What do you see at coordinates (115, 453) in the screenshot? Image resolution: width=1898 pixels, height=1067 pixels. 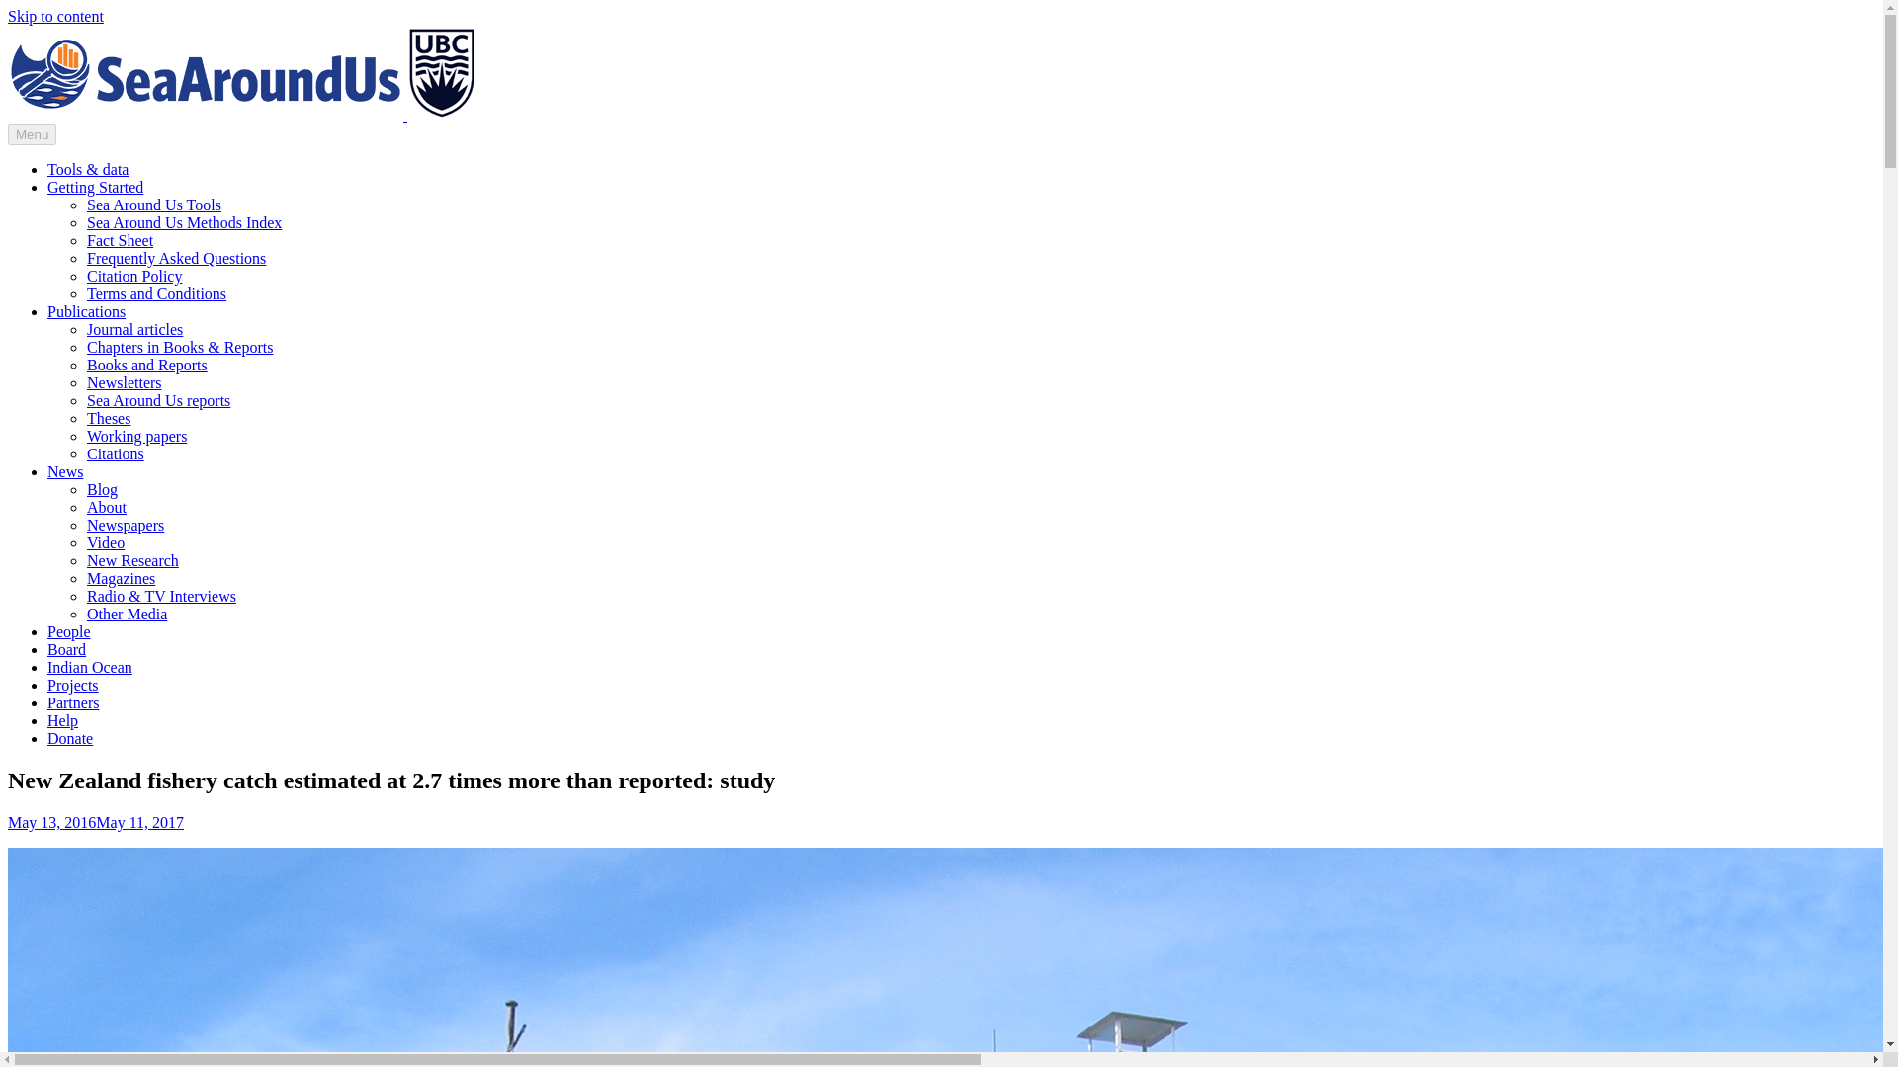 I see `Citations` at bounding box center [115, 453].